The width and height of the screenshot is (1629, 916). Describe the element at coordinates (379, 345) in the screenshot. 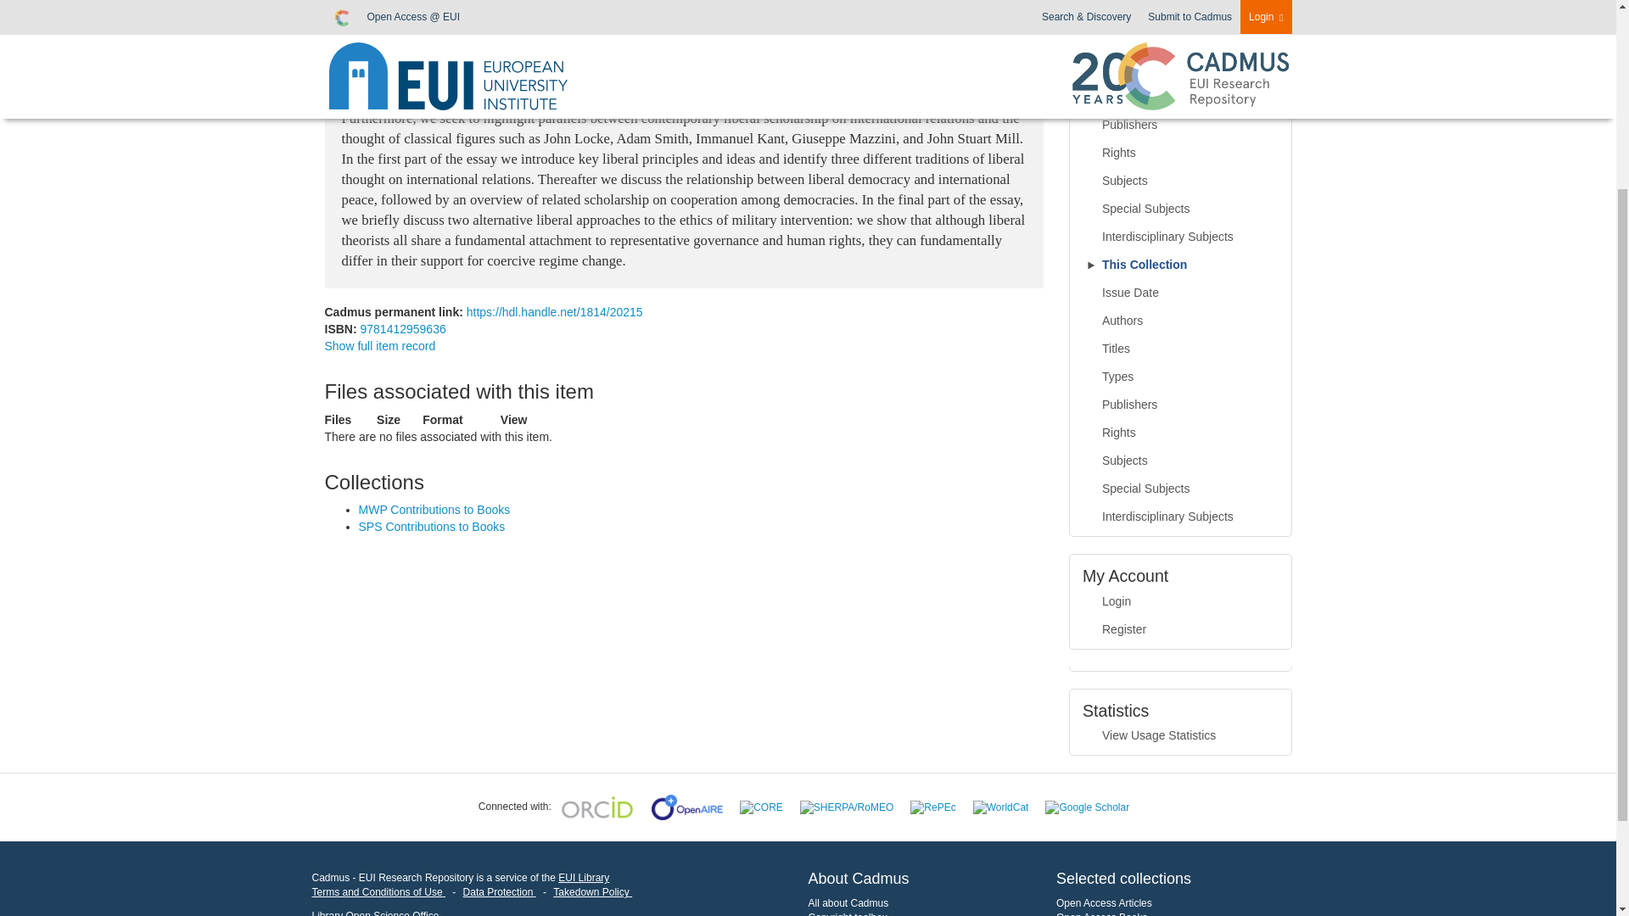

I see `Show full item record` at that location.